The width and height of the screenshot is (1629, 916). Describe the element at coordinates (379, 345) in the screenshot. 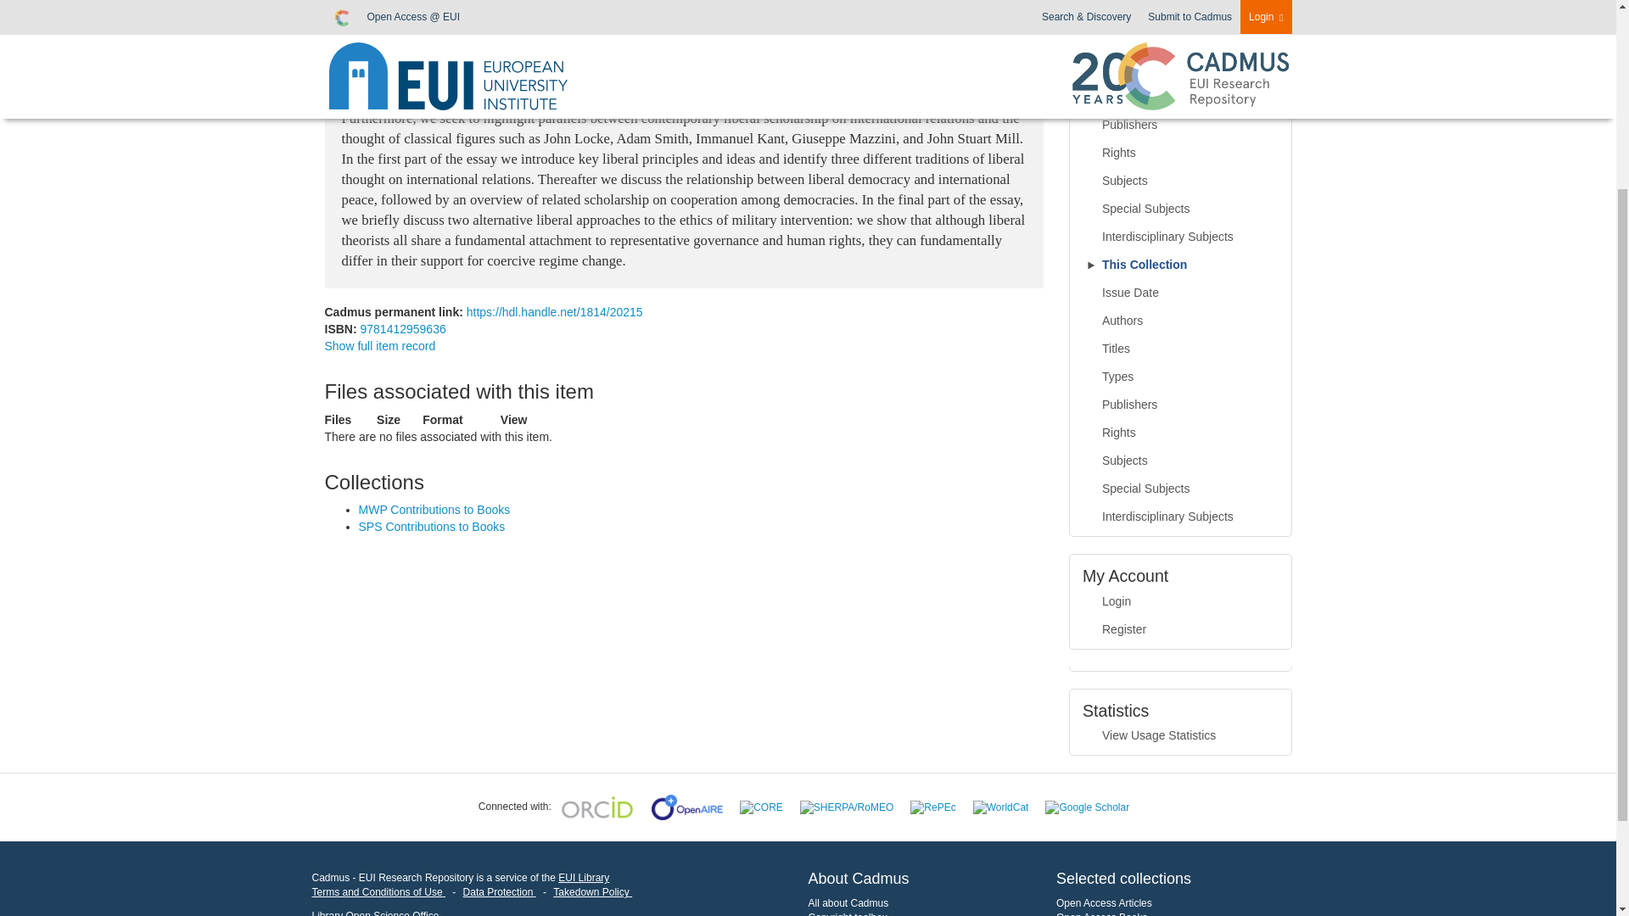

I see `Show full item record` at that location.